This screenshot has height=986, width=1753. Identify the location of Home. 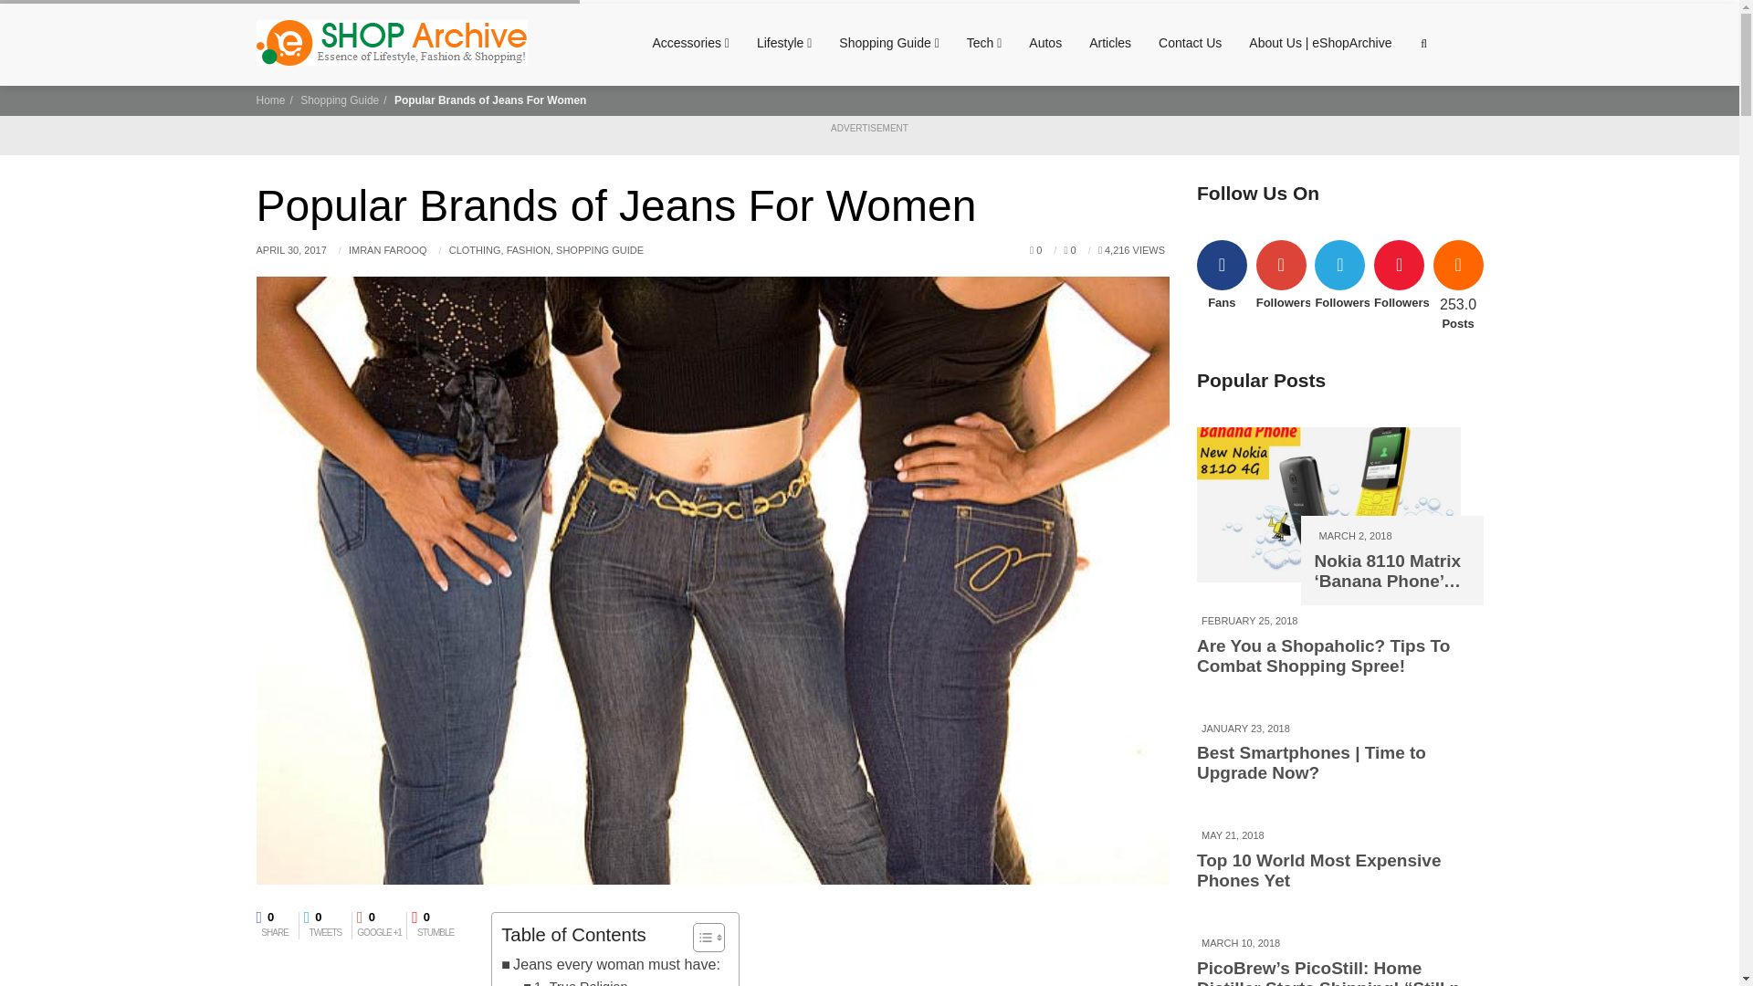
(274, 926).